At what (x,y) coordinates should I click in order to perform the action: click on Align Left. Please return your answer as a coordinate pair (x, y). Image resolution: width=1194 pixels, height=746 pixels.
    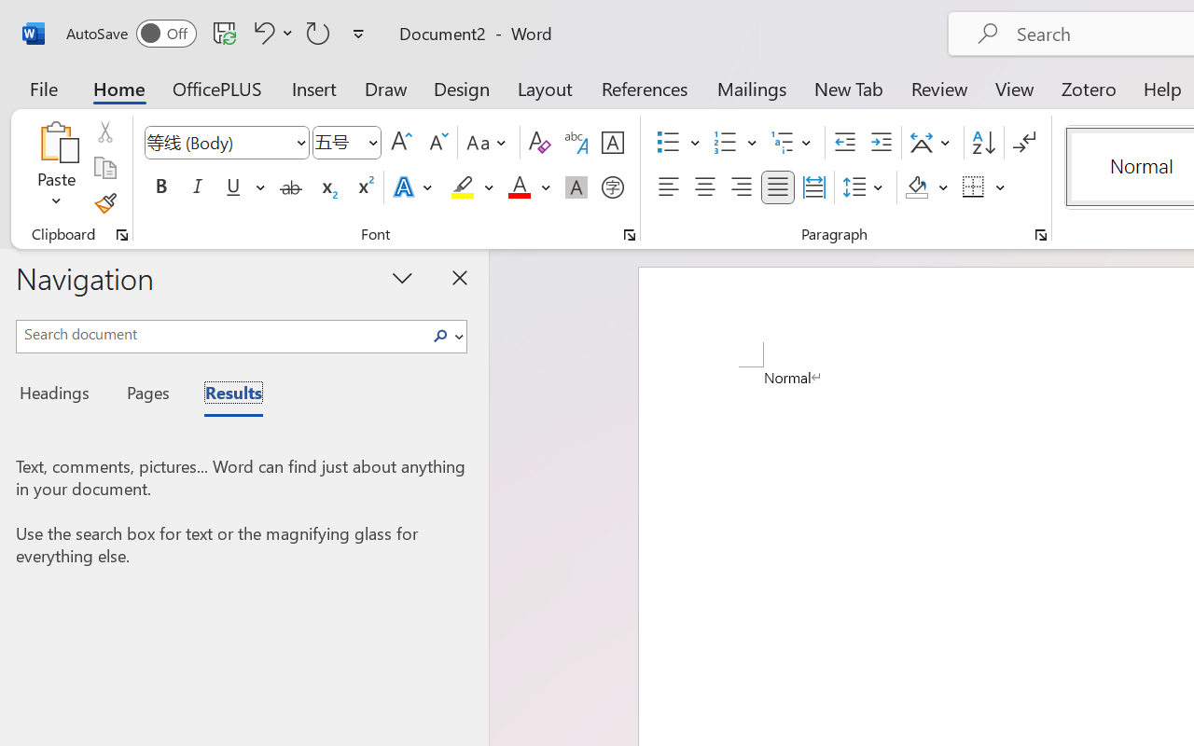
    Looking at the image, I should click on (668, 187).